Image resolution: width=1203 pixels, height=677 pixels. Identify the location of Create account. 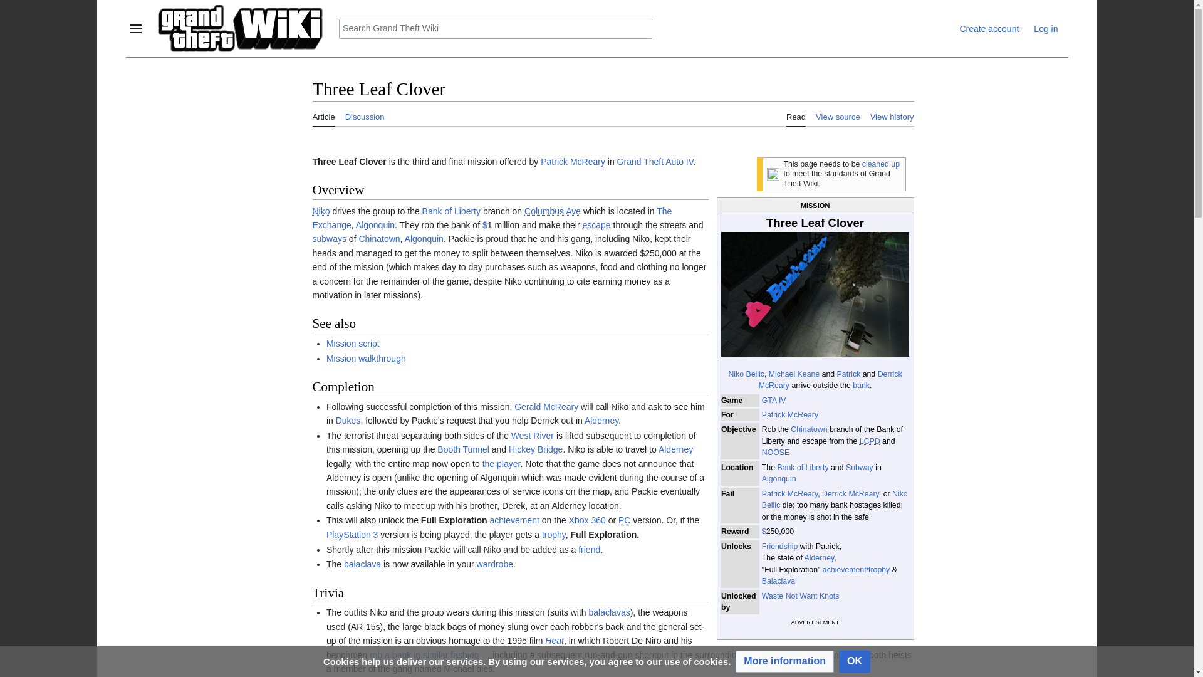
(989, 29).